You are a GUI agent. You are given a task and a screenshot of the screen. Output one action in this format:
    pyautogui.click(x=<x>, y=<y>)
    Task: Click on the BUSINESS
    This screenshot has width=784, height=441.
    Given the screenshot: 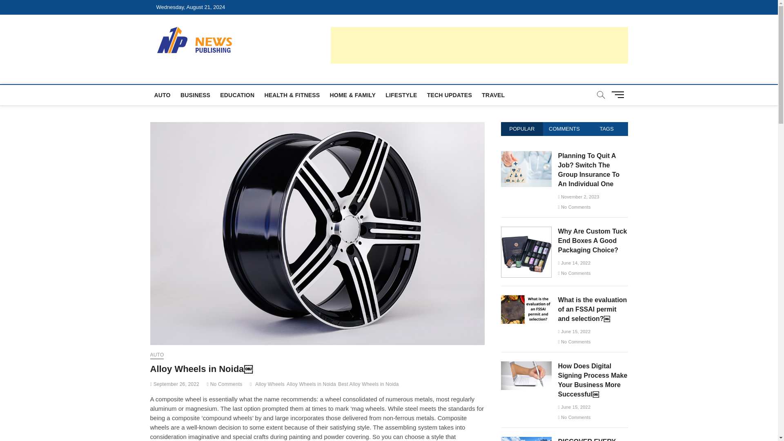 What is the action you would take?
    pyautogui.click(x=195, y=95)
    